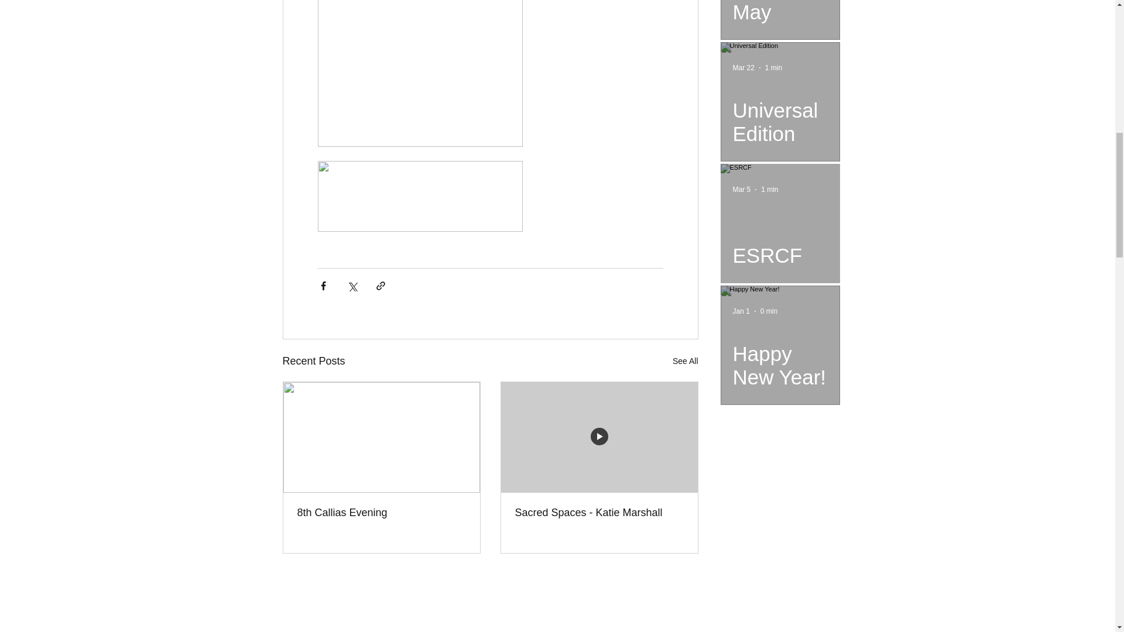 The image size is (1124, 632). Describe the element at coordinates (743, 68) in the screenshot. I see `Mar 22` at that location.